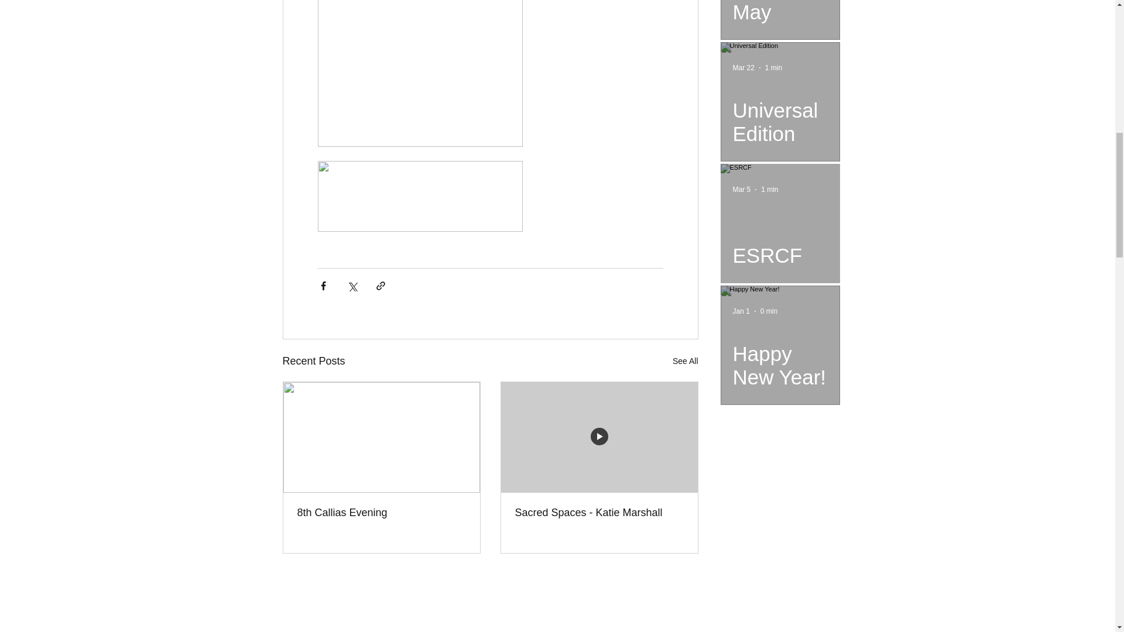 The image size is (1124, 632). Describe the element at coordinates (743, 68) in the screenshot. I see `Mar 22` at that location.